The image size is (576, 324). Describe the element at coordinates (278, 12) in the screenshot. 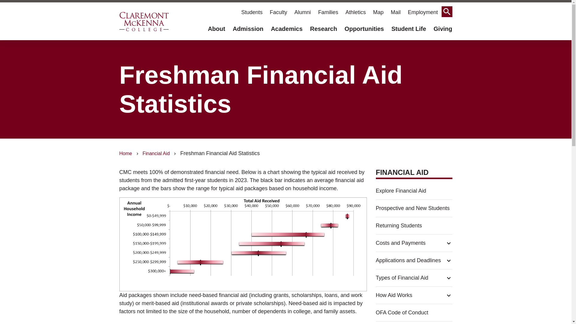

I see `Faculty` at that location.